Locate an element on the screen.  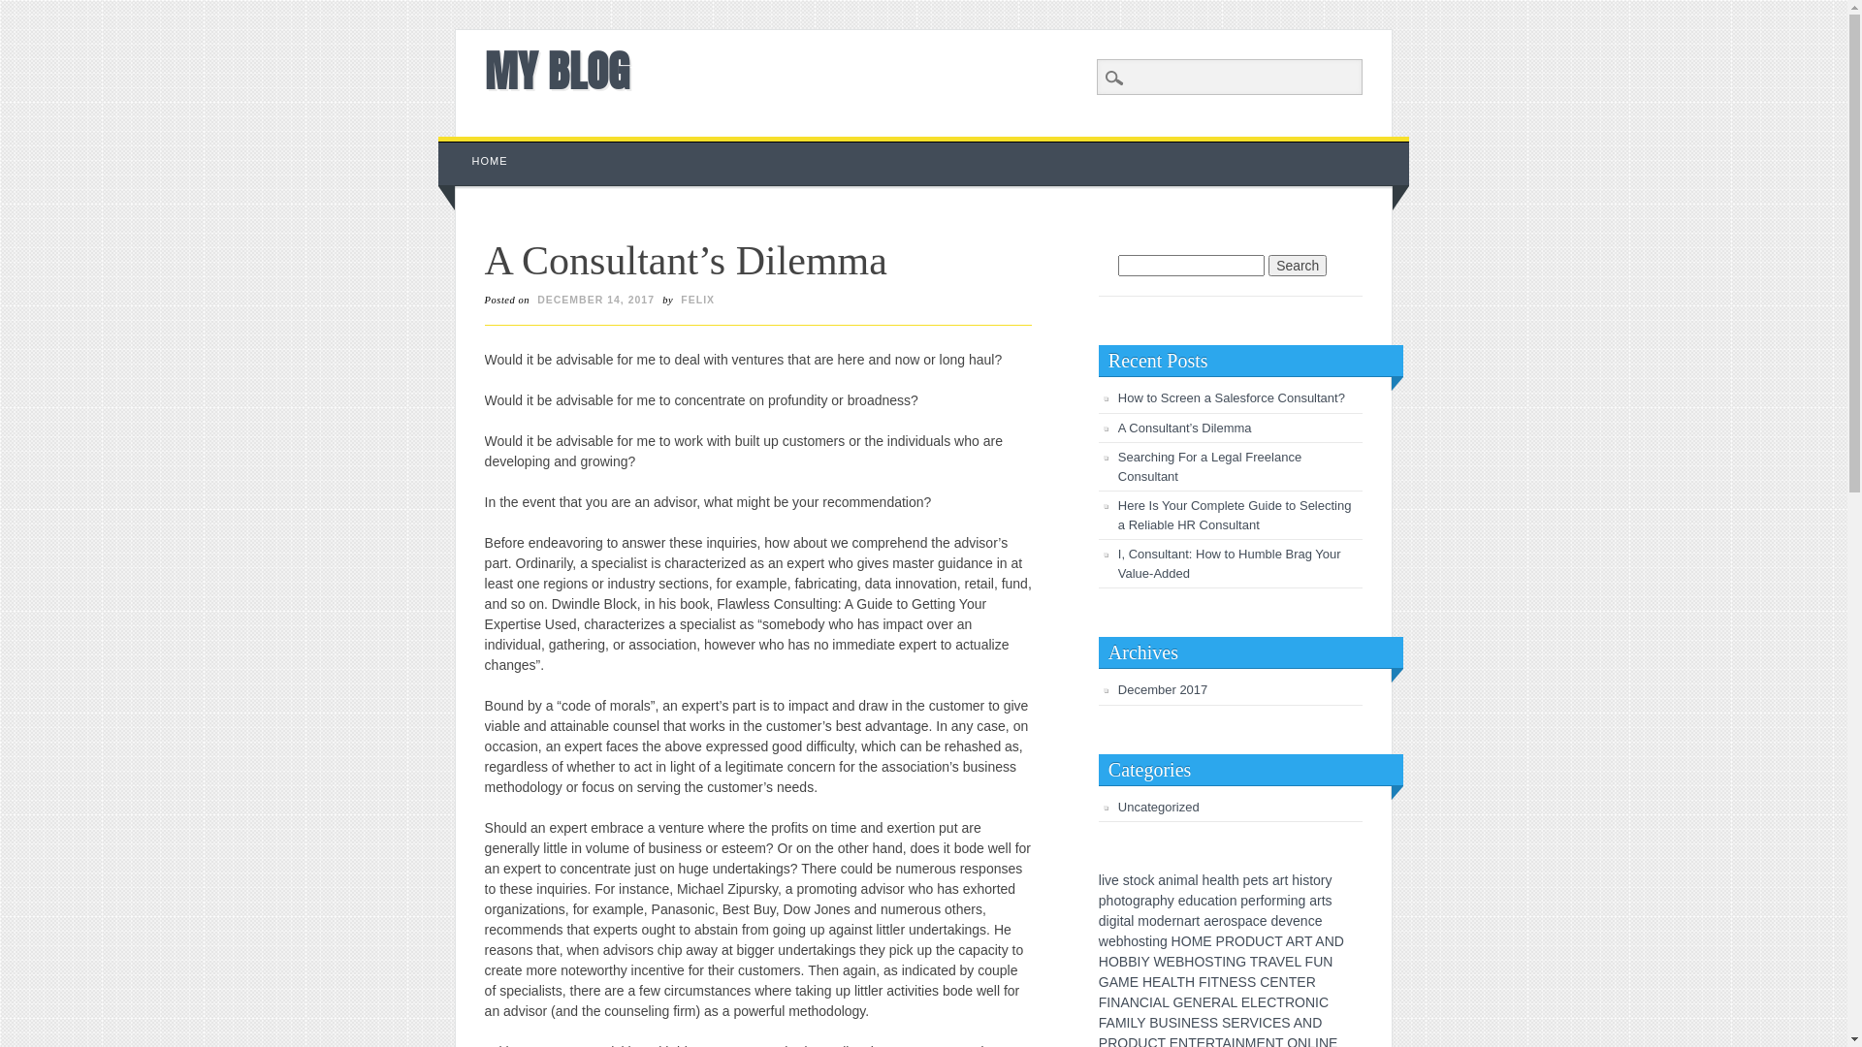
T is located at coordinates (1280, 1002).